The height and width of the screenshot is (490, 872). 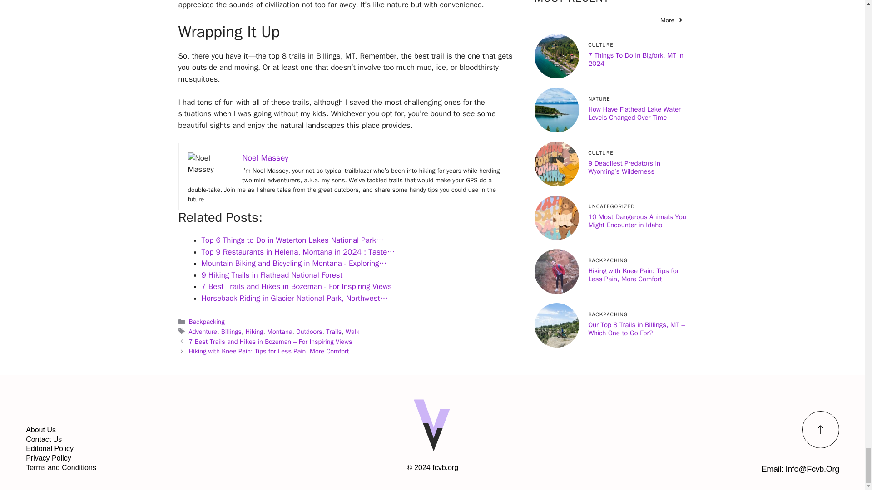 What do you see at coordinates (254, 331) in the screenshot?
I see `Hiking` at bounding box center [254, 331].